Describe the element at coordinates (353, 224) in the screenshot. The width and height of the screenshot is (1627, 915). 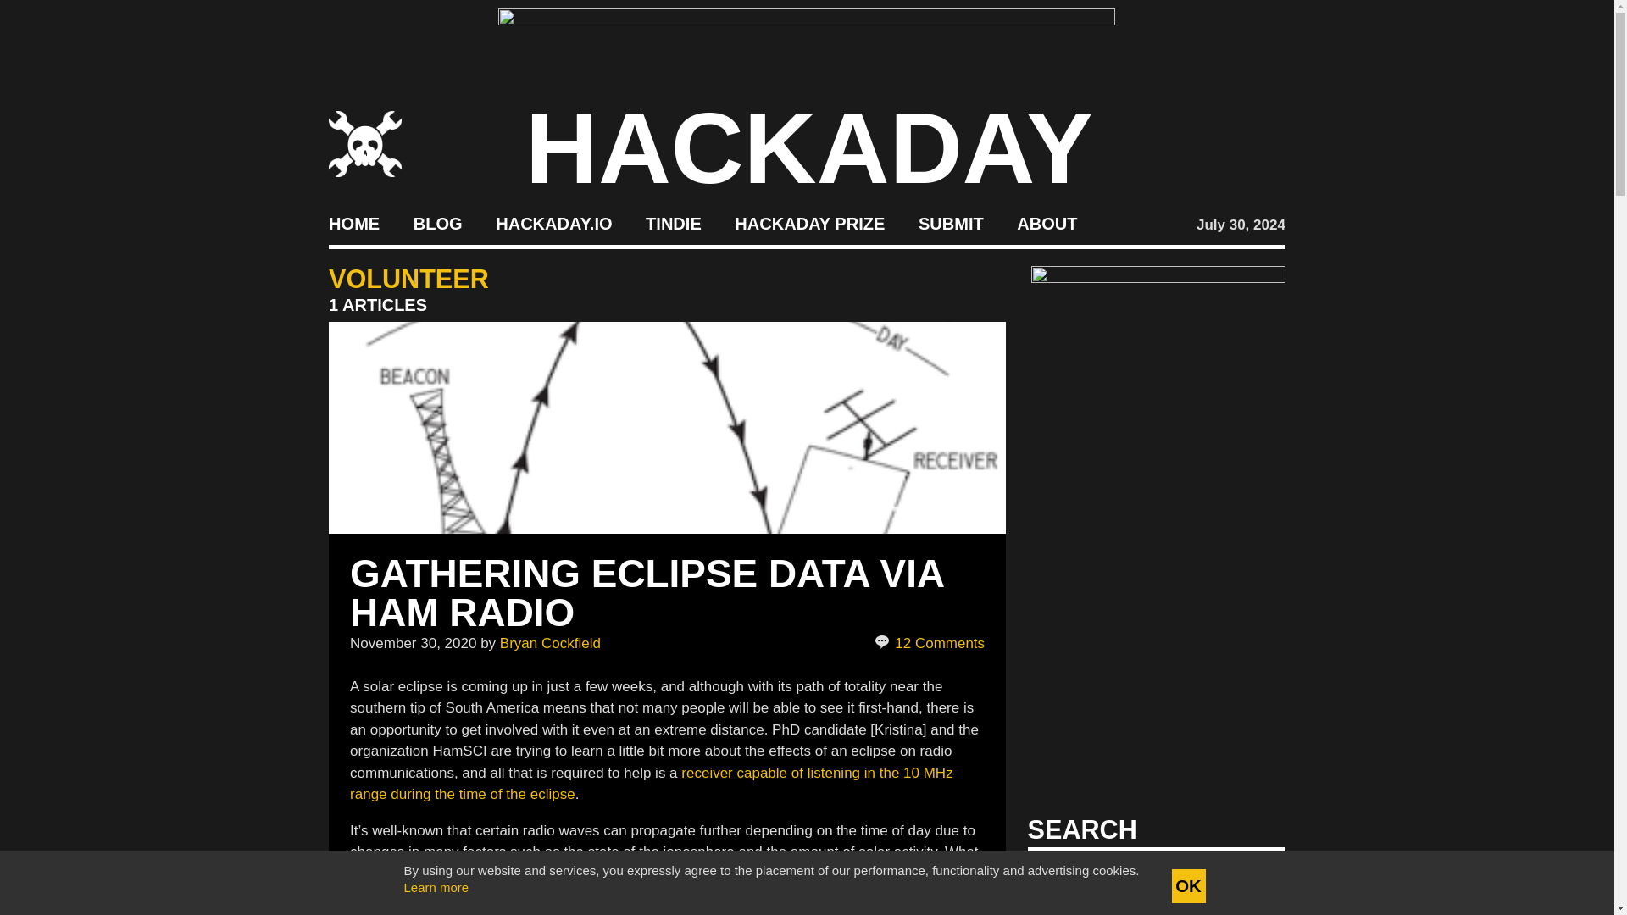
I see `HOME` at that location.